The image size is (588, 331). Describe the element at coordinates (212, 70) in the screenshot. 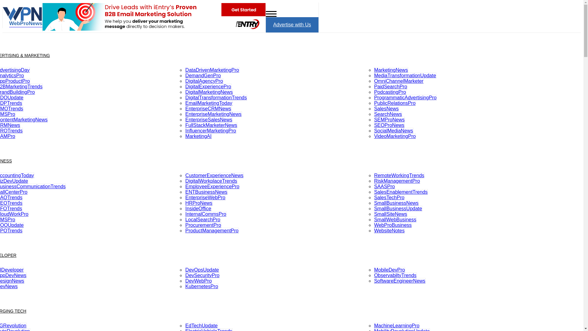

I see `DataDrivenMarketingPro` at that location.